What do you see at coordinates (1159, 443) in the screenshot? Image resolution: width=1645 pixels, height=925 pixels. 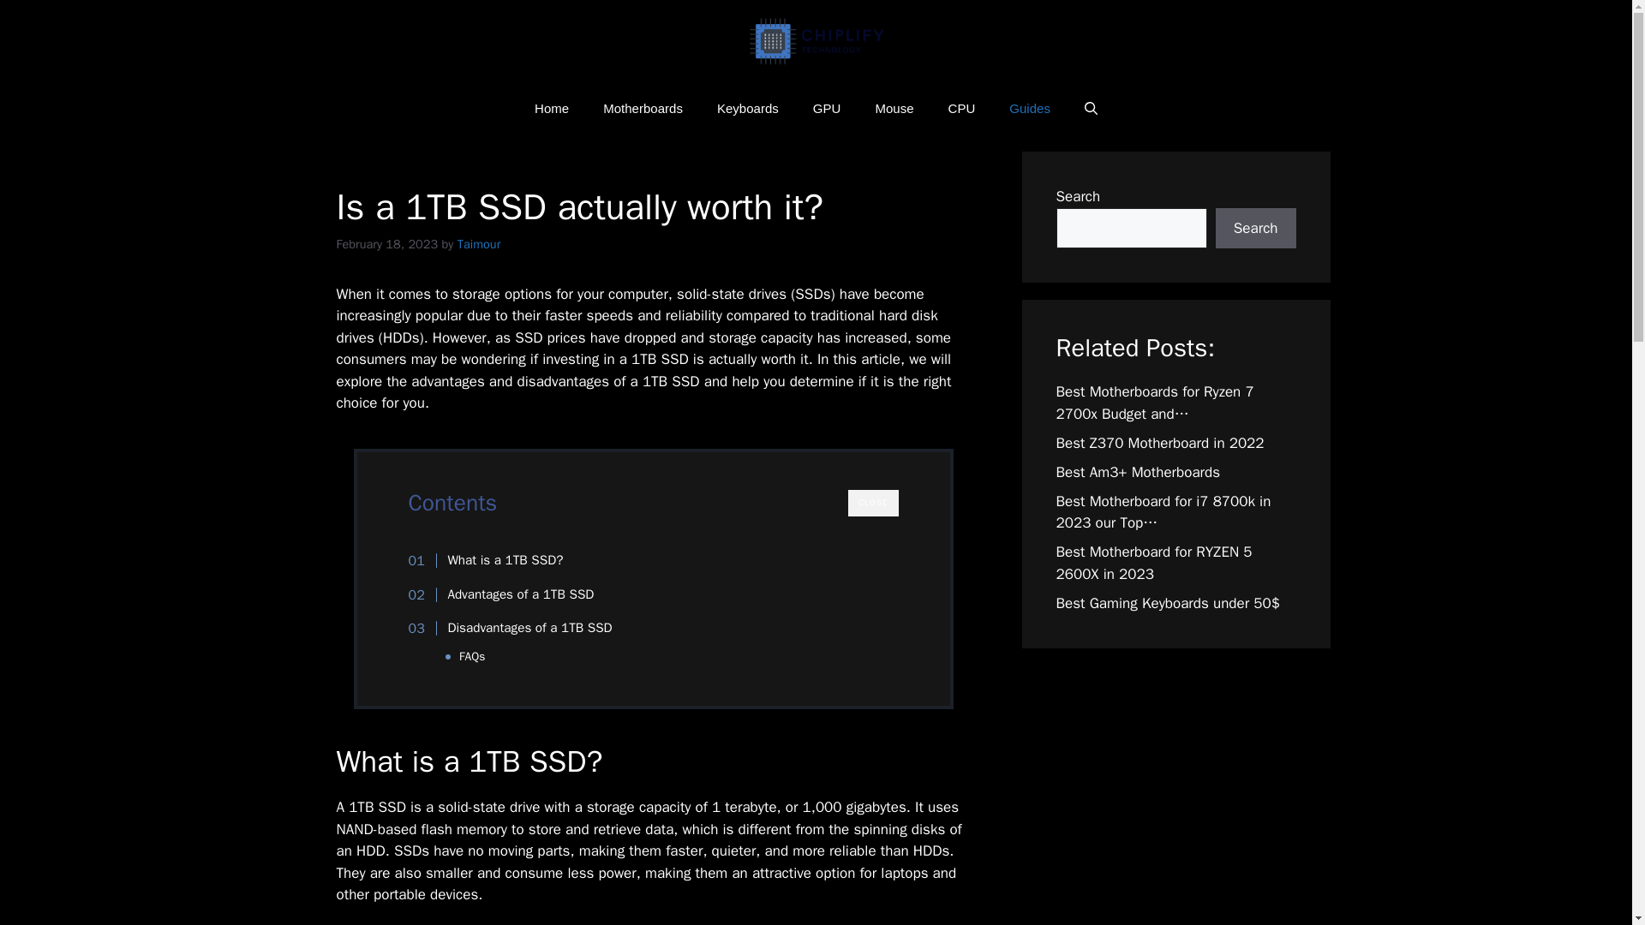 I see `Best Z370 Motherboard in 2022` at bounding box center [1159, 443].